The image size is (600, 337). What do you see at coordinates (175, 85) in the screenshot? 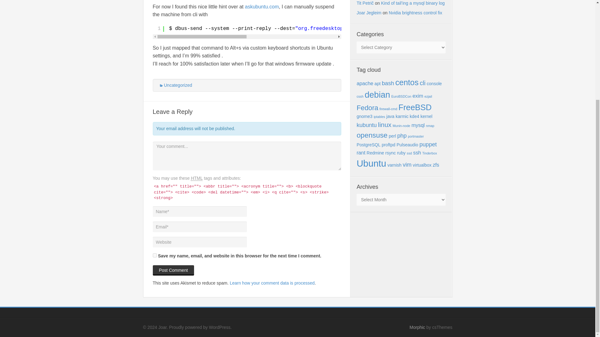
I see `Uncategorized` at bounding box center [175, 85].